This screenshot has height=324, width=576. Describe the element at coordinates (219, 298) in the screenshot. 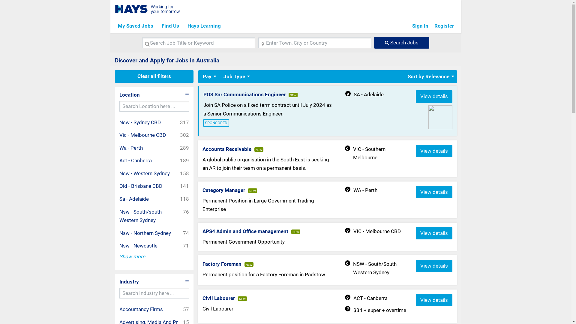

I see `Civil Labourer` at that location.